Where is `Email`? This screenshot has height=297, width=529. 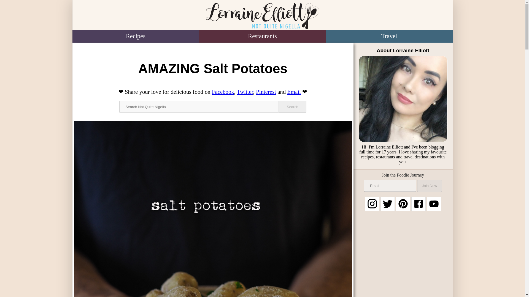 Email is located at coordinates (294, 91).